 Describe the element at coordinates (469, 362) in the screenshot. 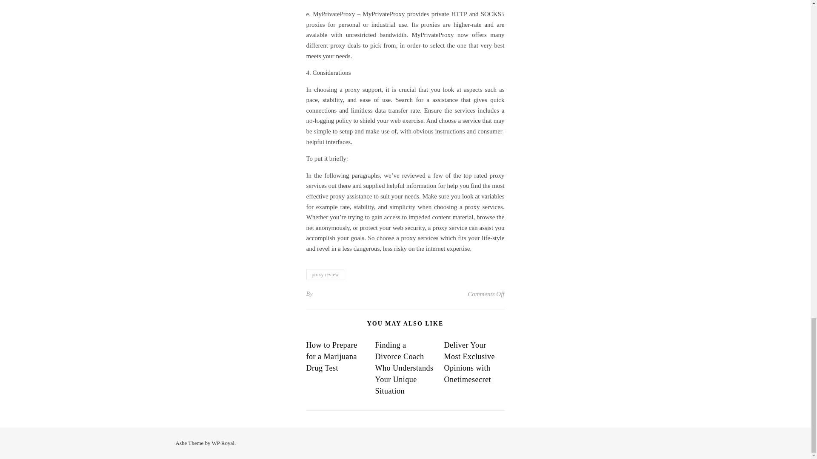

I see `Deliver Your Most Exclusive Opinions with Onetimesecret` at that location.